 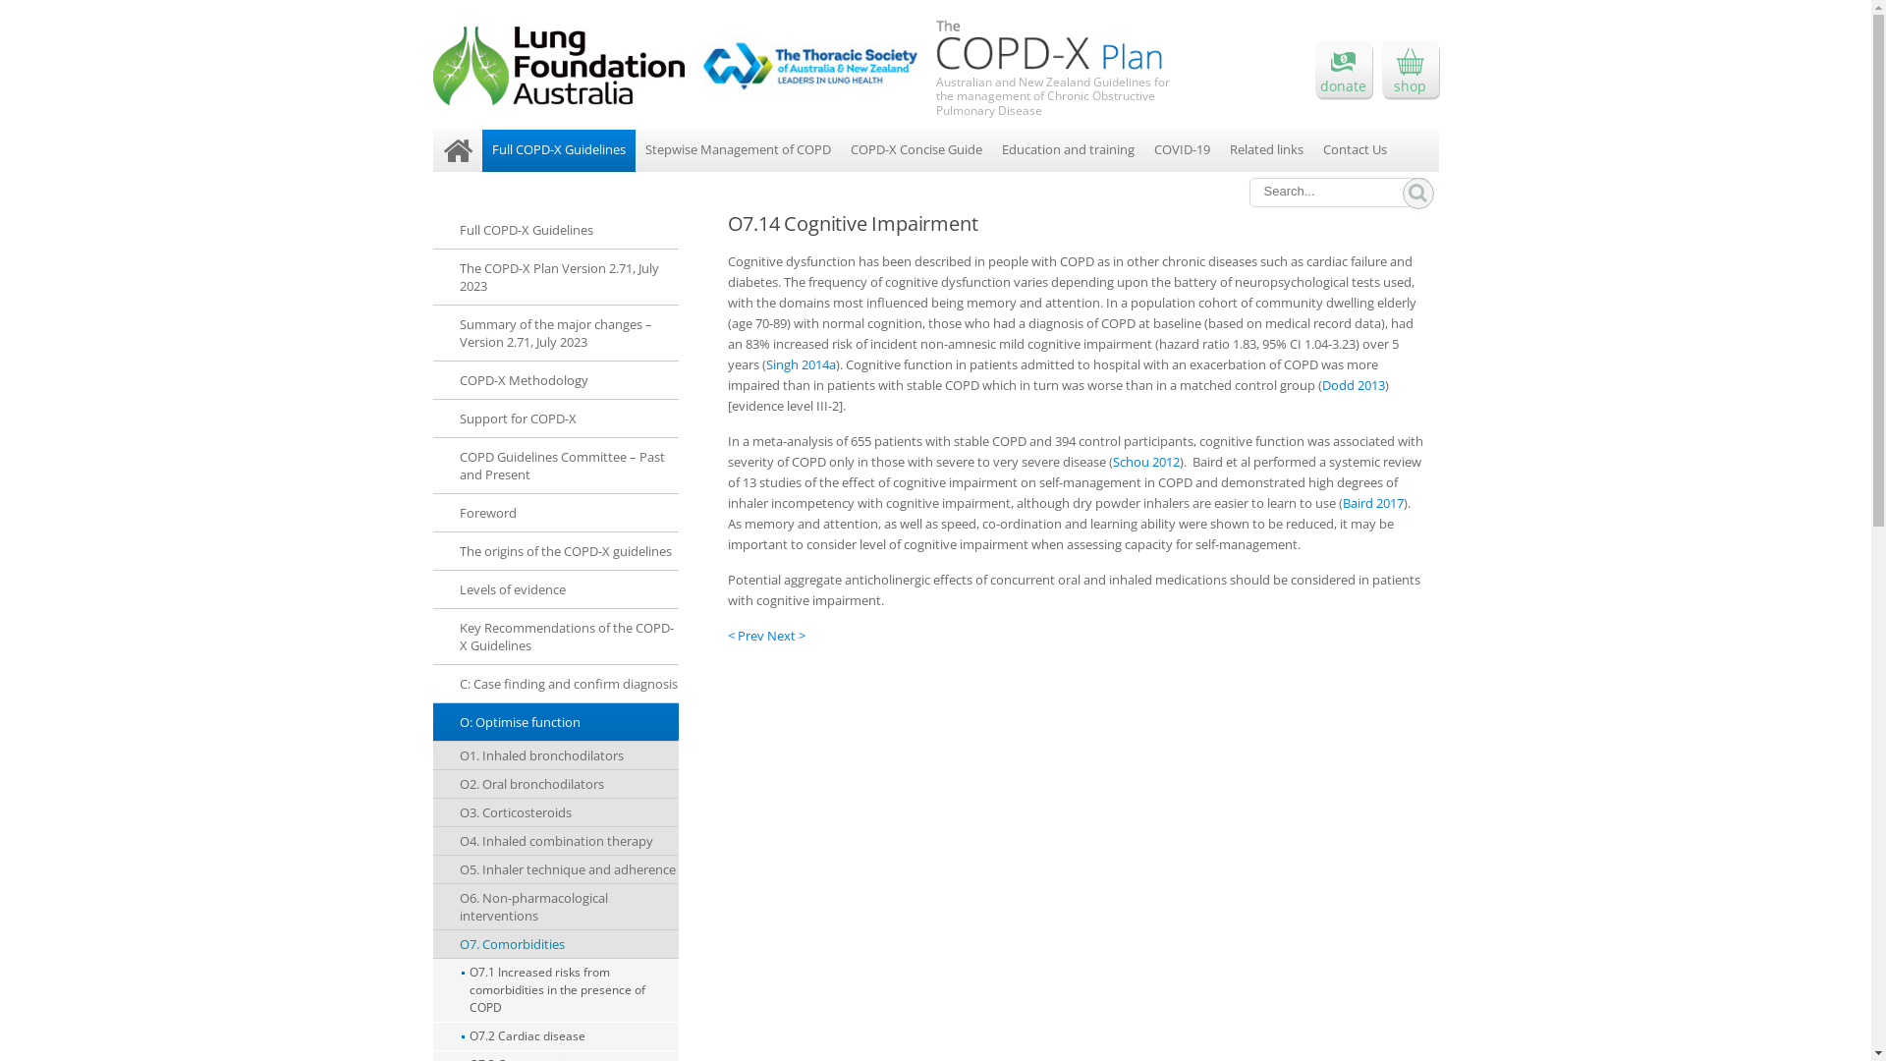 I want to click on COVID-19, so click(x=1181, y=151).